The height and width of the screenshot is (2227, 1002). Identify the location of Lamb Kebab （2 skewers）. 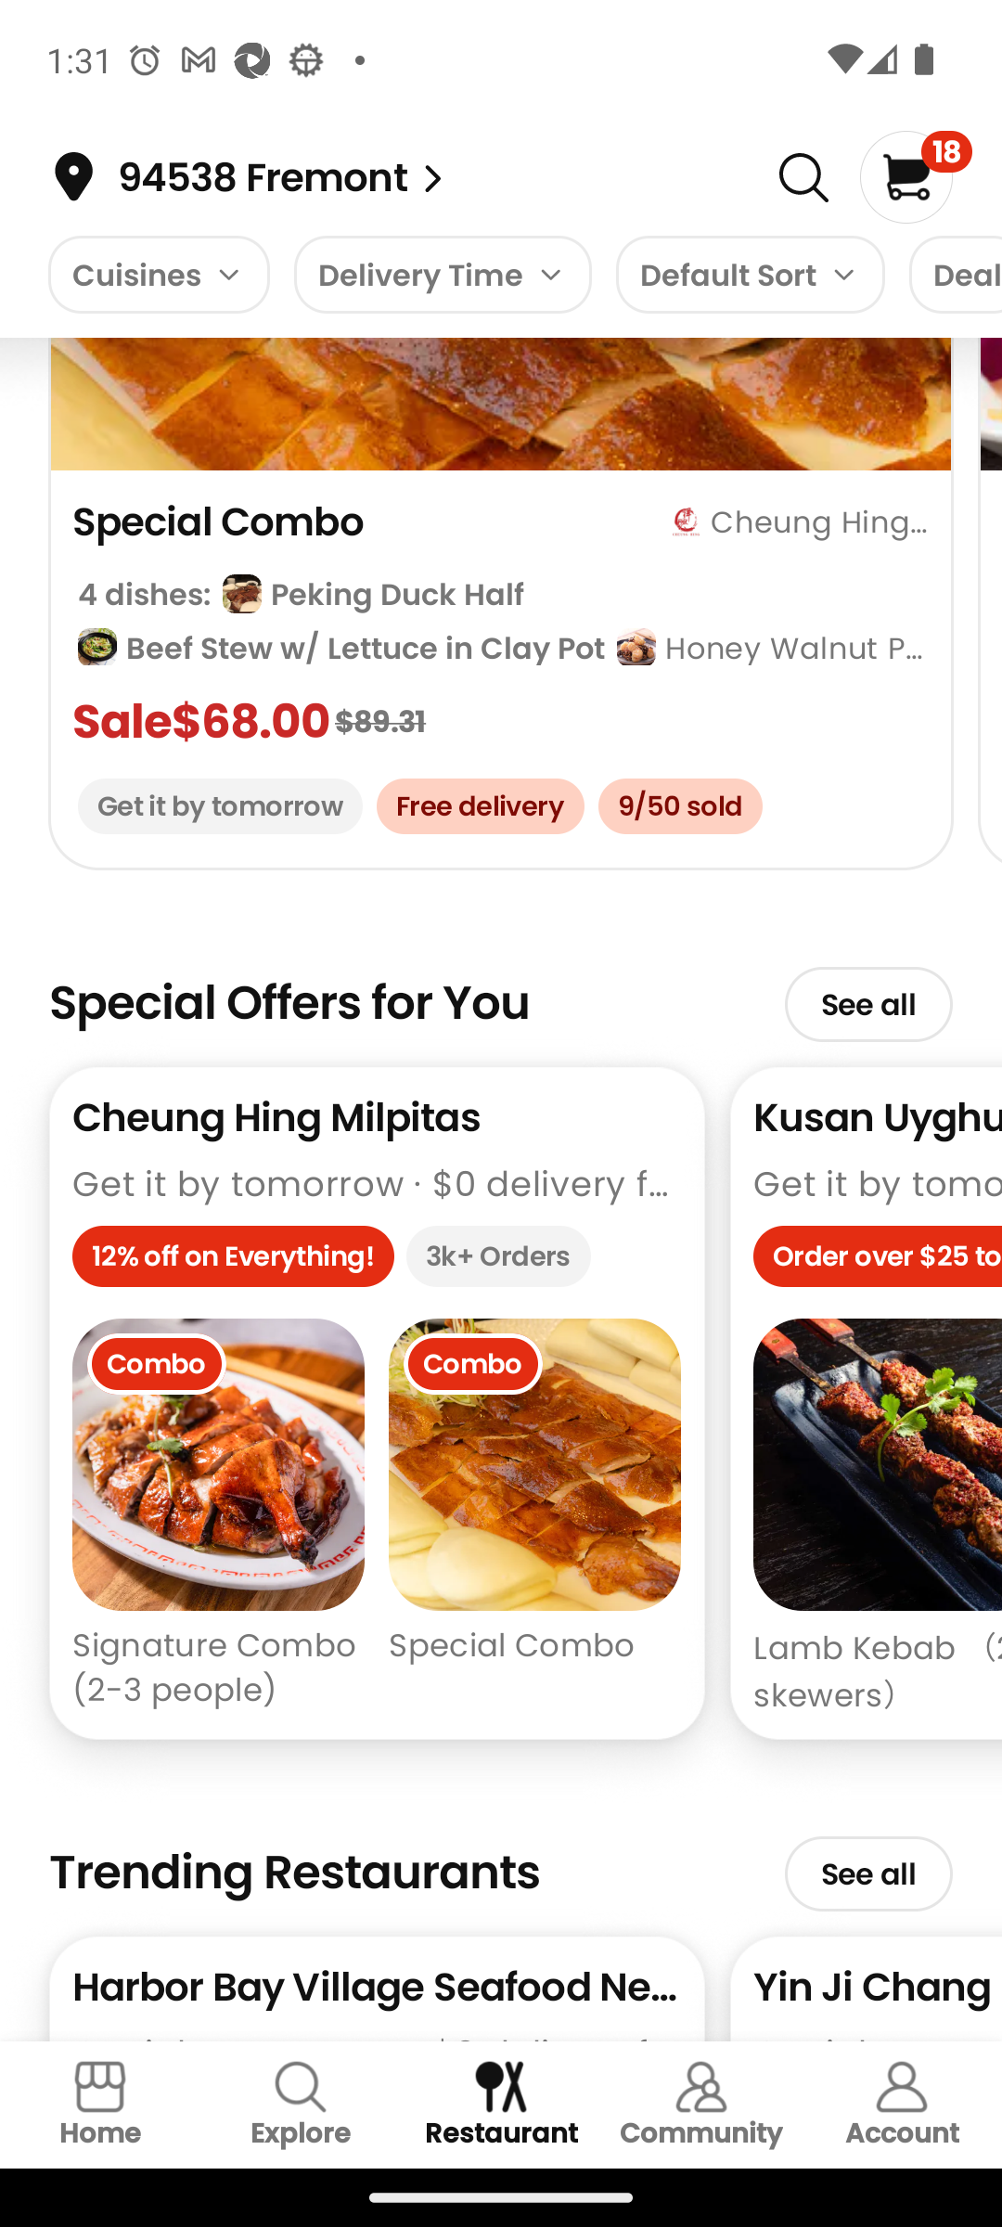
(878, 1516).